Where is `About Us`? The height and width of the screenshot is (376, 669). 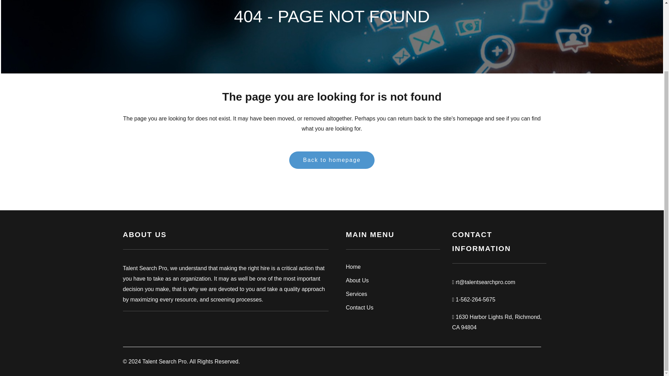 About Us is located at coordinates (392, 280).